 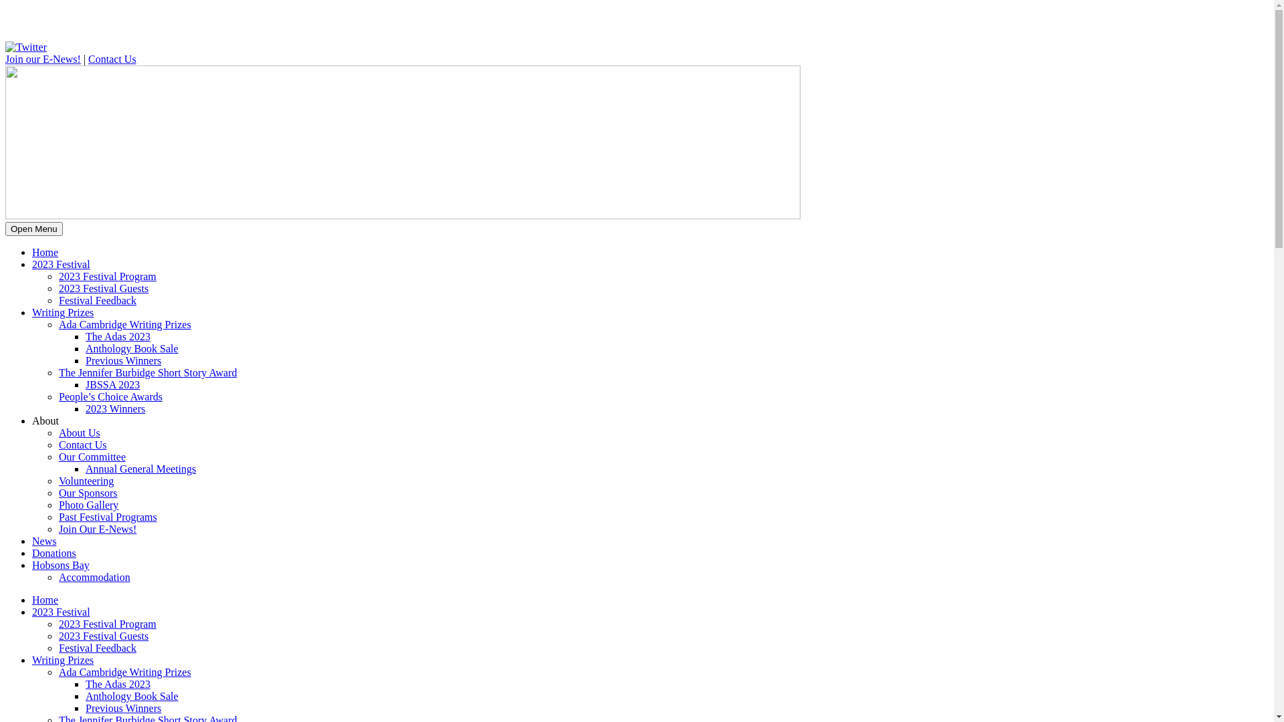 What do you see at coordinates (108, 624) in the screenshot?
I see `2023 Festival Program` at bounding box center [108, 624].